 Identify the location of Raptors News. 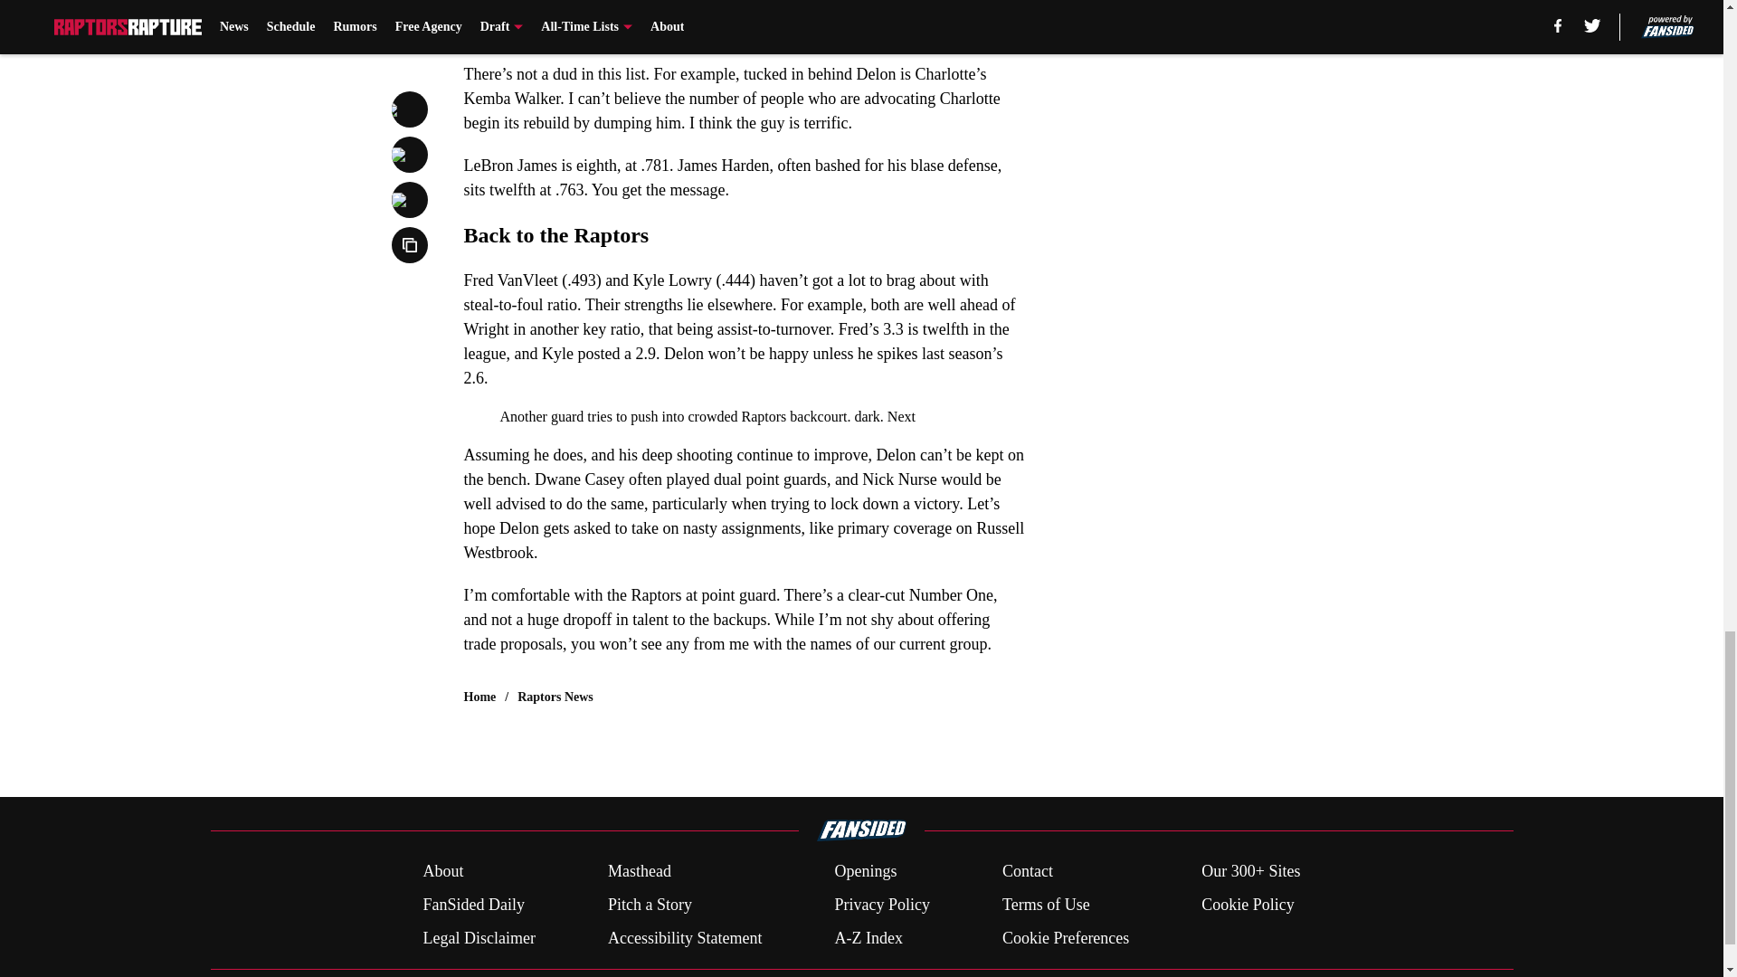
(555, 697).